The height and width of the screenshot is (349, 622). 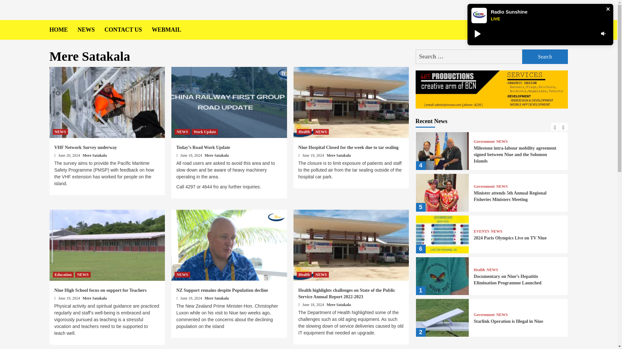 I want to click on Mere Satakala, so click(x=216, y=298).